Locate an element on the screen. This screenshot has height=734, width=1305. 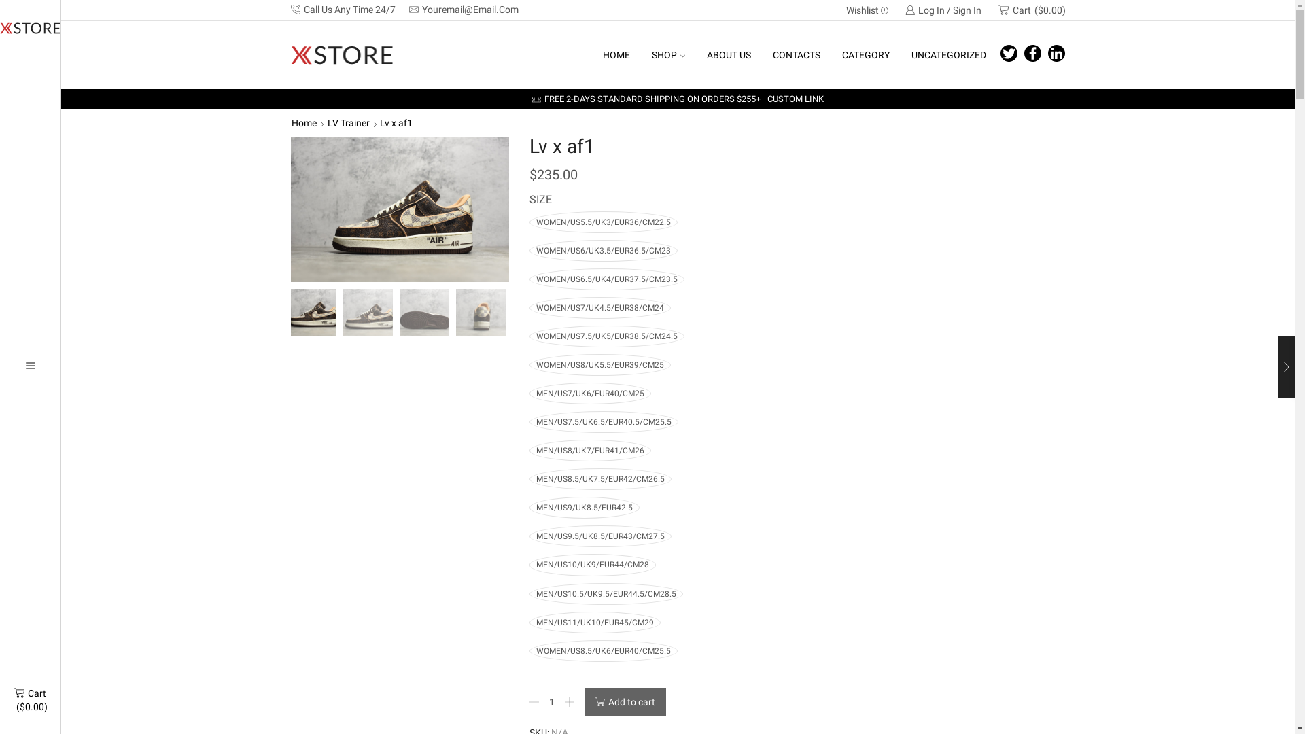
ABOUT US is located at coordinates (729, 55).